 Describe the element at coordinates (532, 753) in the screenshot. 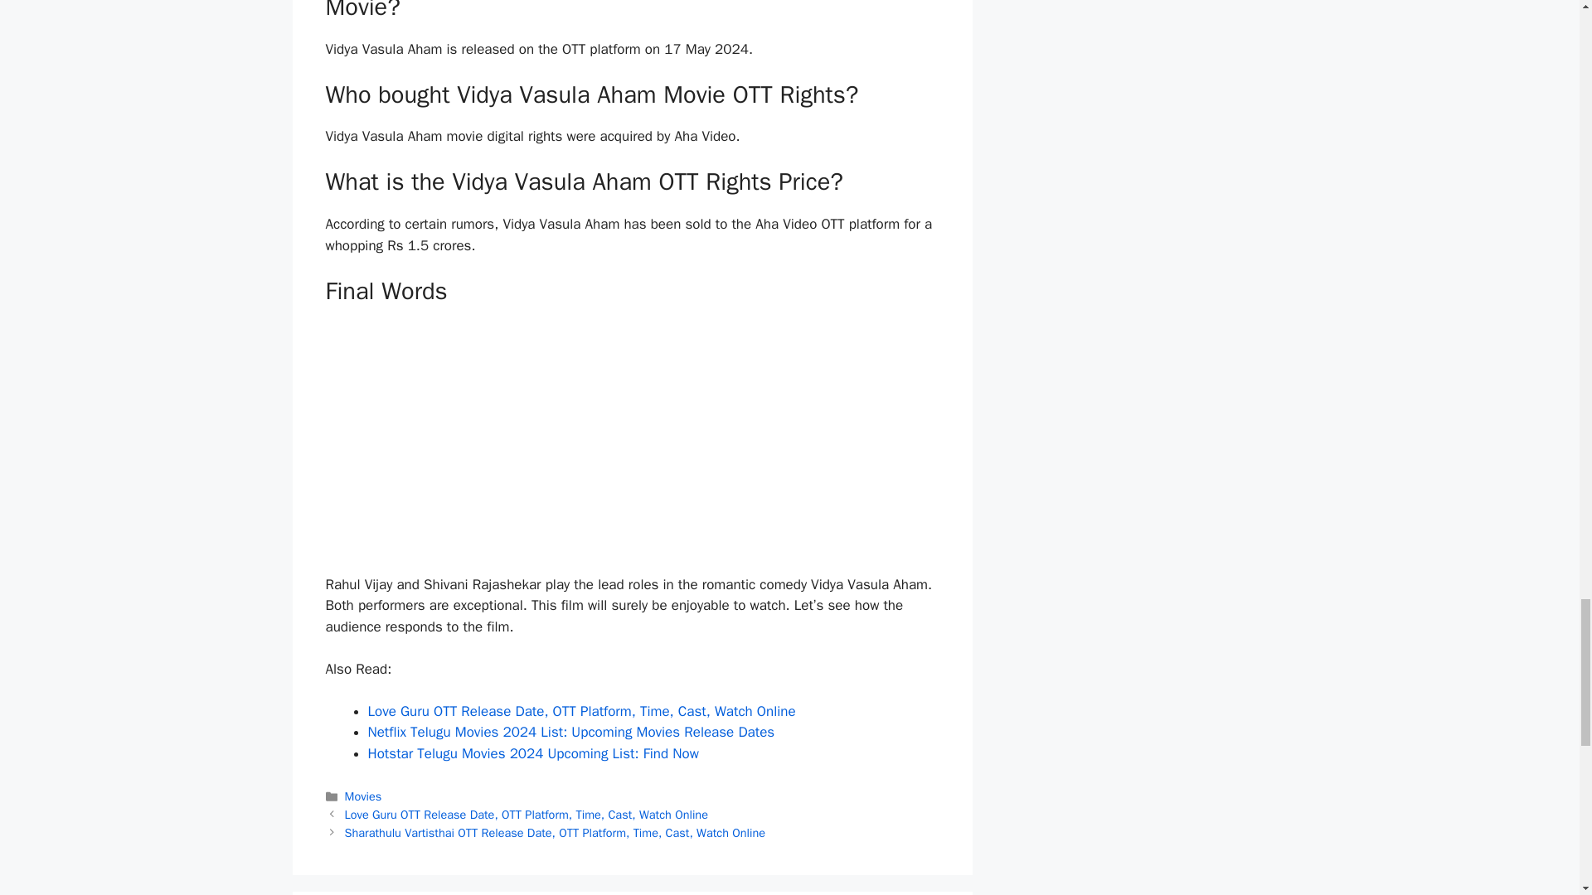

I see `Hotstar Telugu Movies 2024 Upcoming List: Find Now` at that location.